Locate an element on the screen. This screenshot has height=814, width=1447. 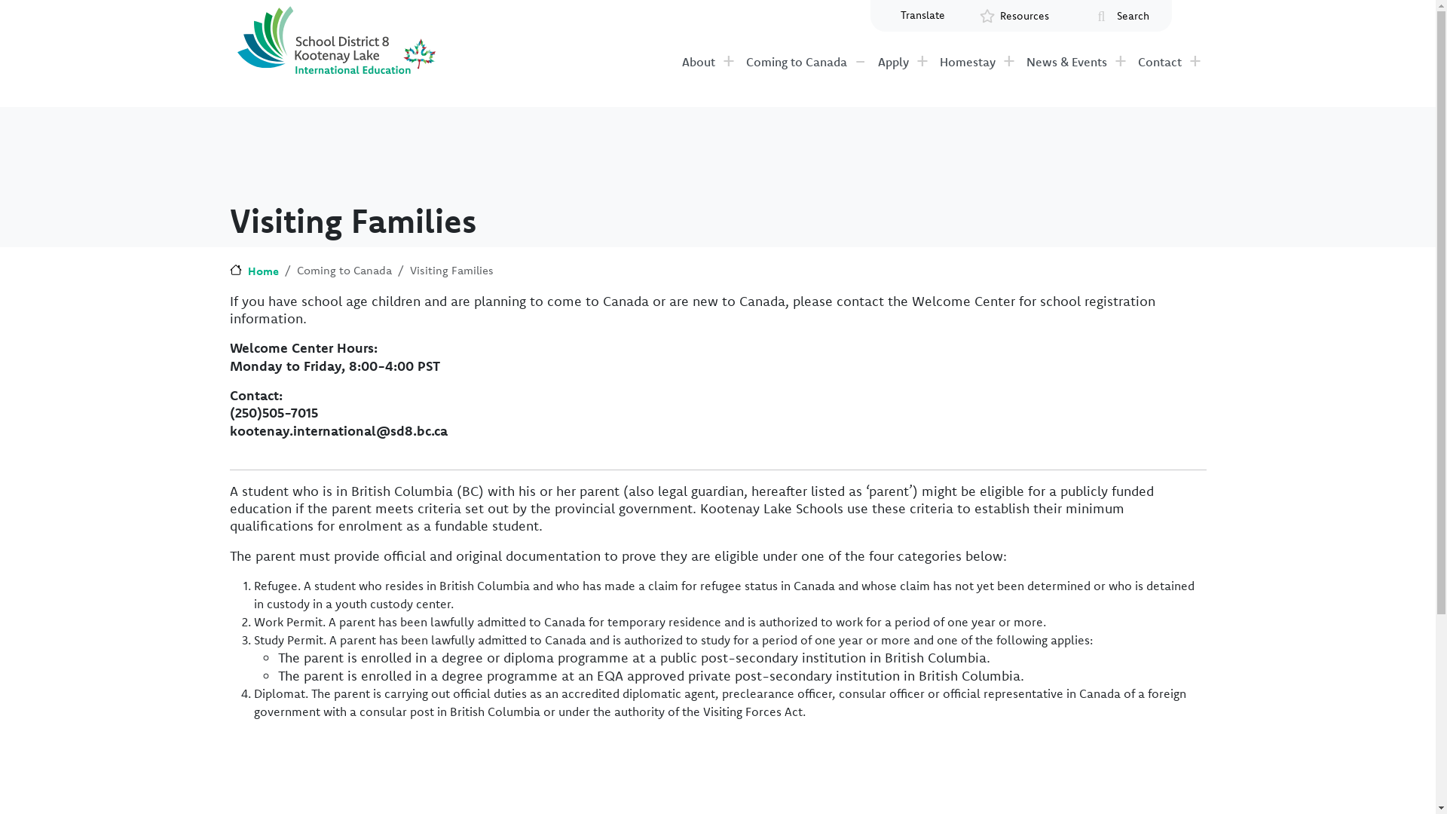
Translate is located at coordinates (922, 15).